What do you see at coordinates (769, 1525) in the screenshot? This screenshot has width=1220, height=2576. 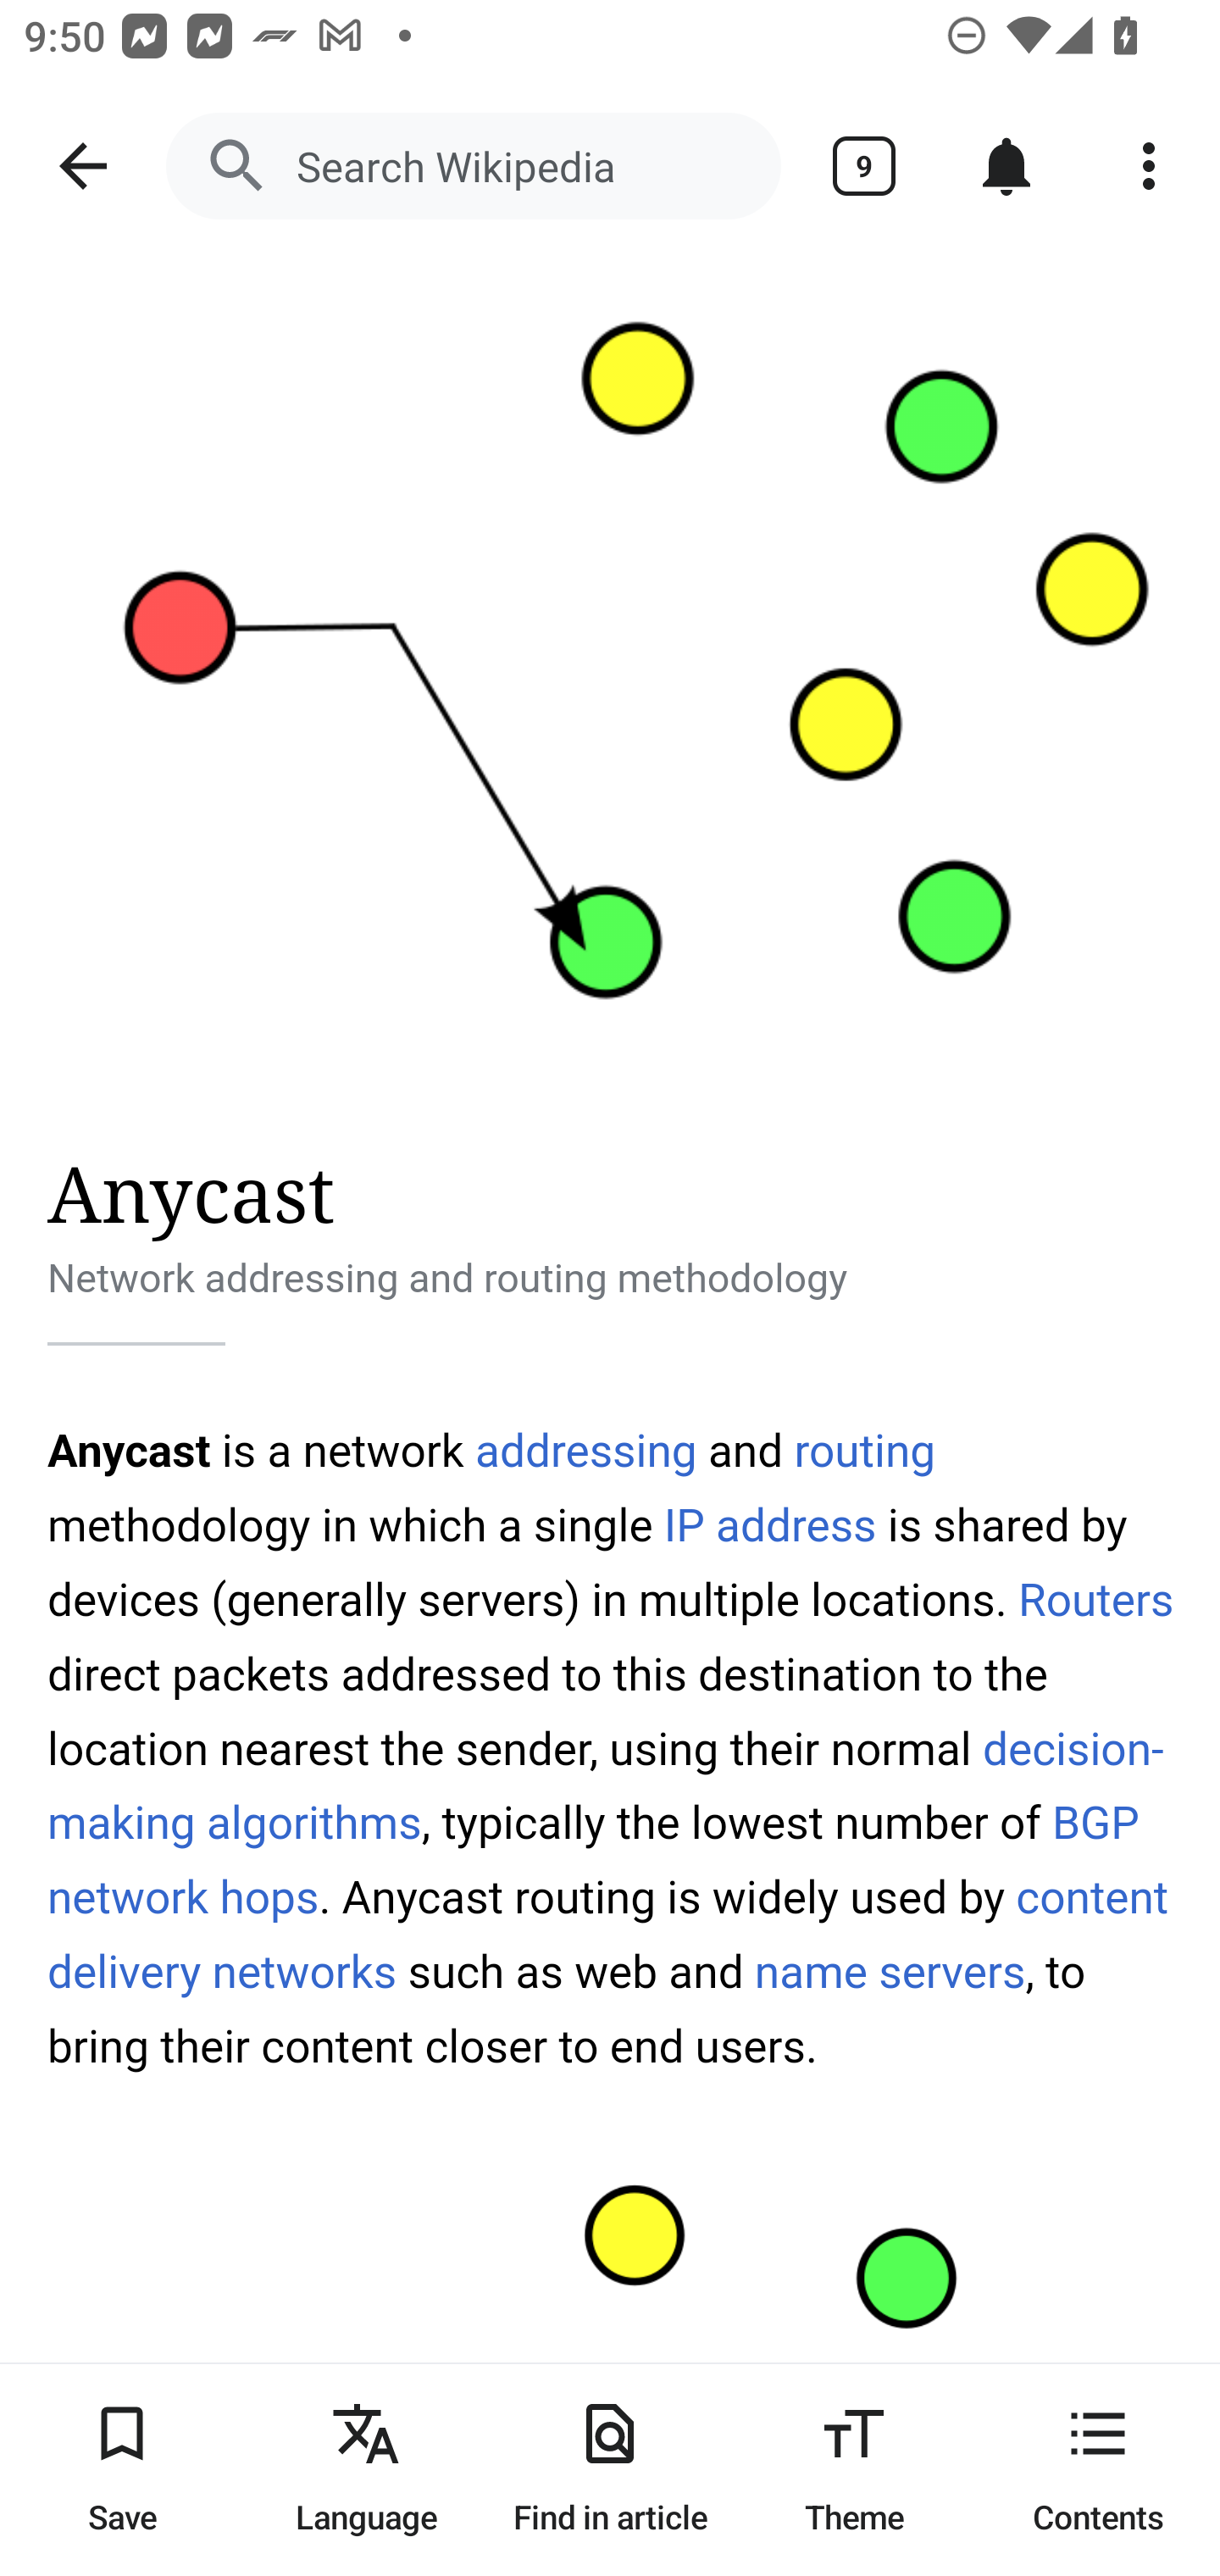 I see `IP address` at bounding box center [769, 1525].